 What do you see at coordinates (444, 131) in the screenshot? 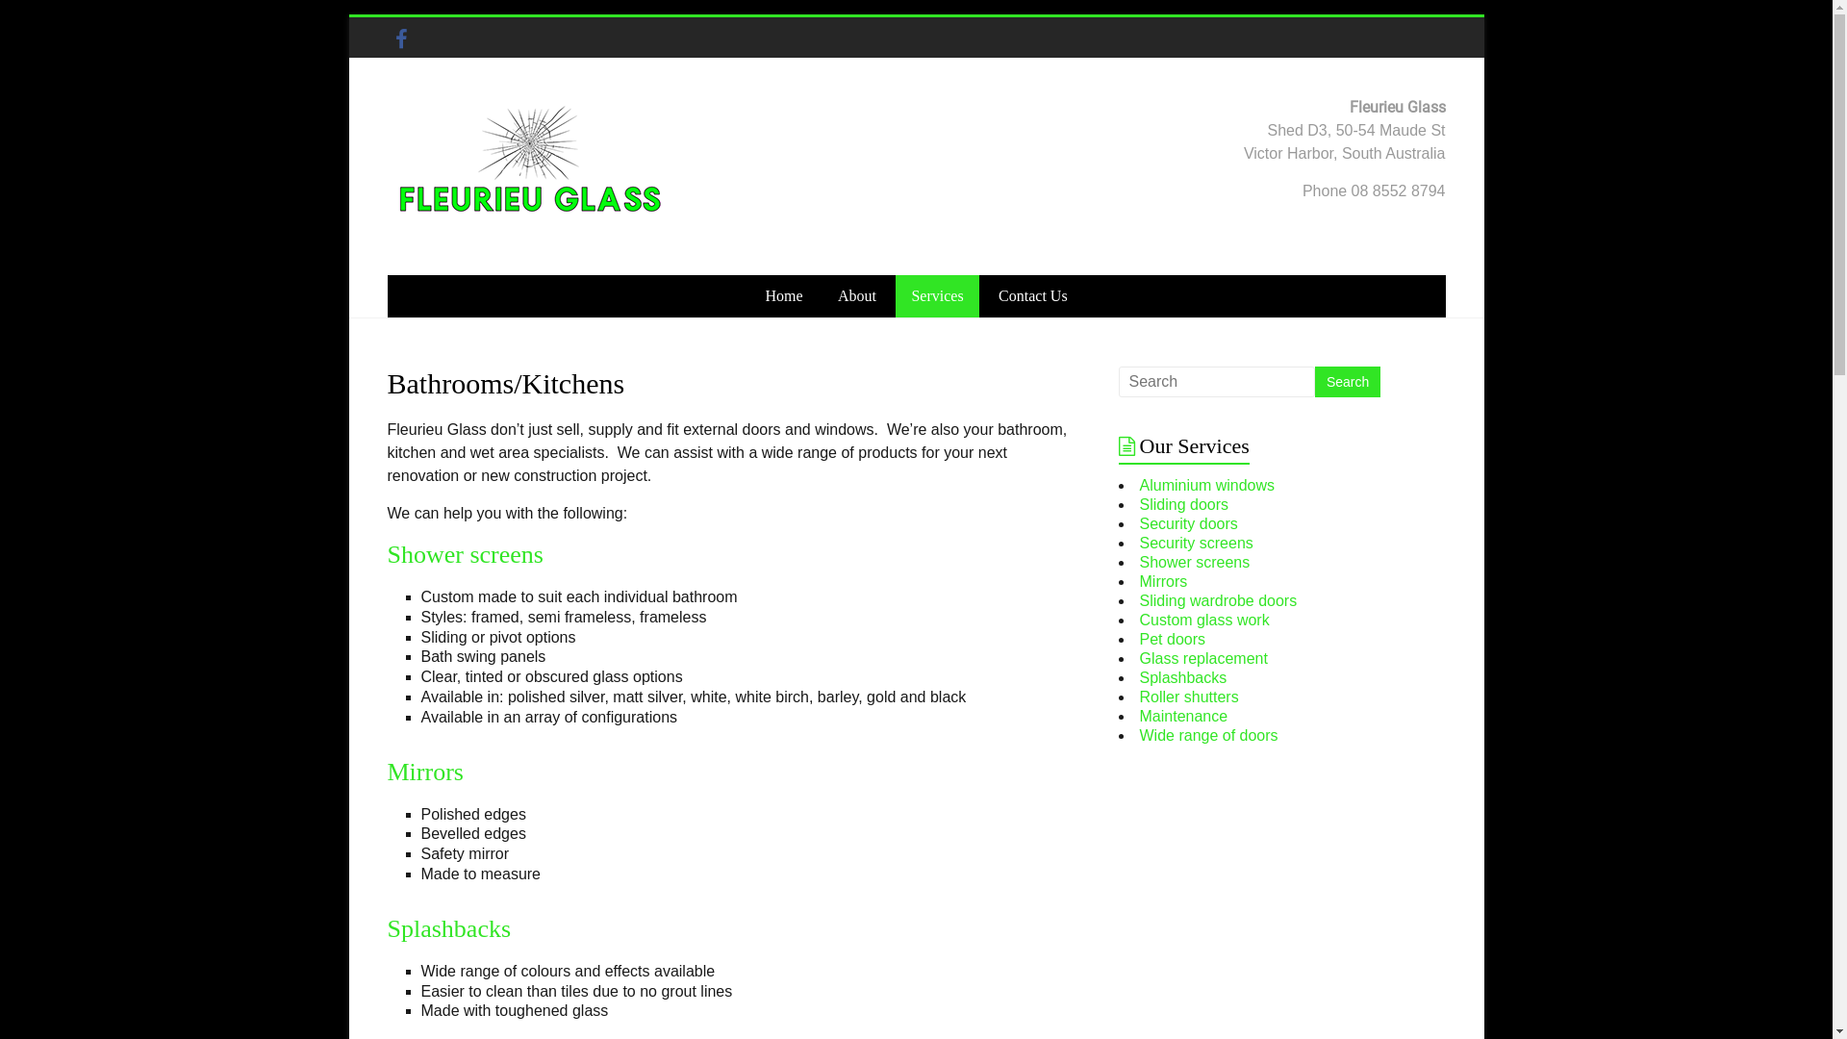
I see `Fleurieu Glass` at bounding box center [444, 131].